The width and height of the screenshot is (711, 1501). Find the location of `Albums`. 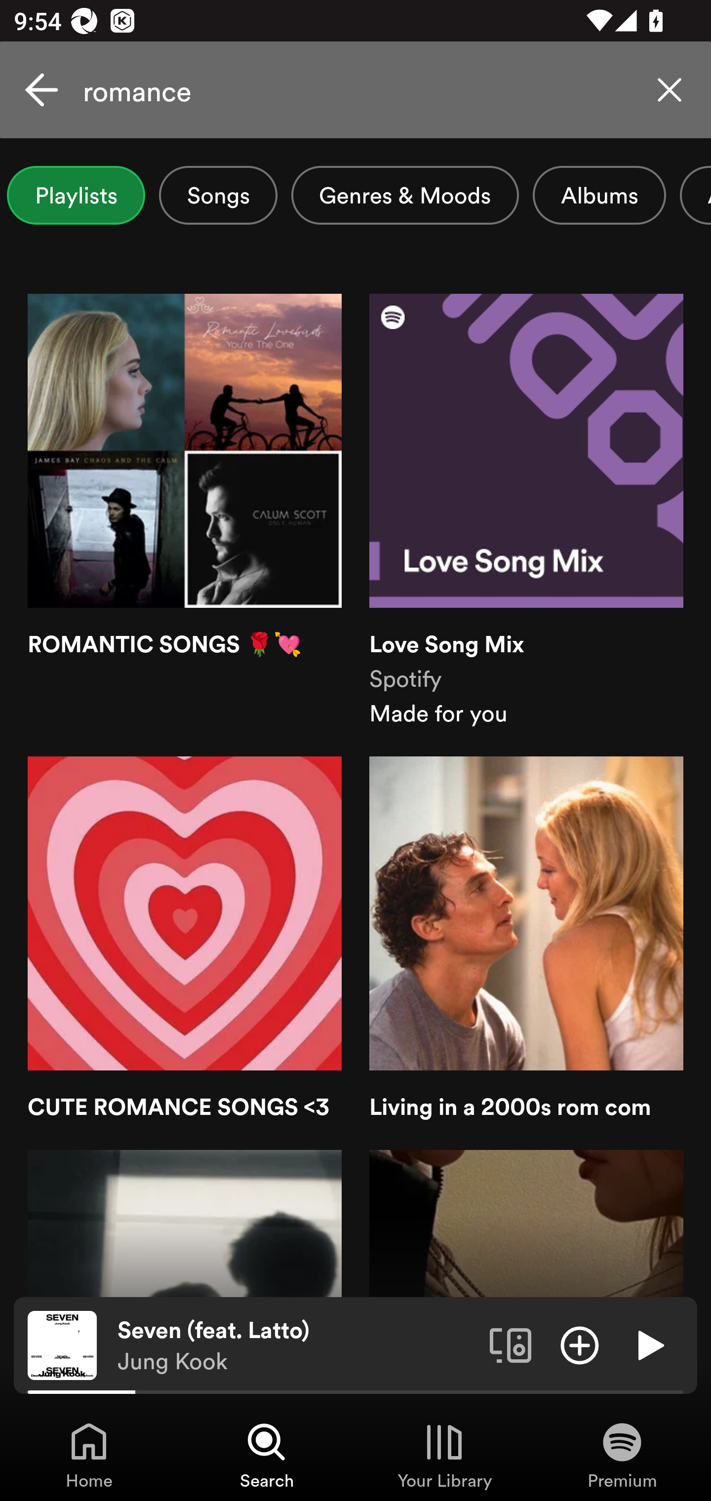

Albums is located at coordinates (599, 195).